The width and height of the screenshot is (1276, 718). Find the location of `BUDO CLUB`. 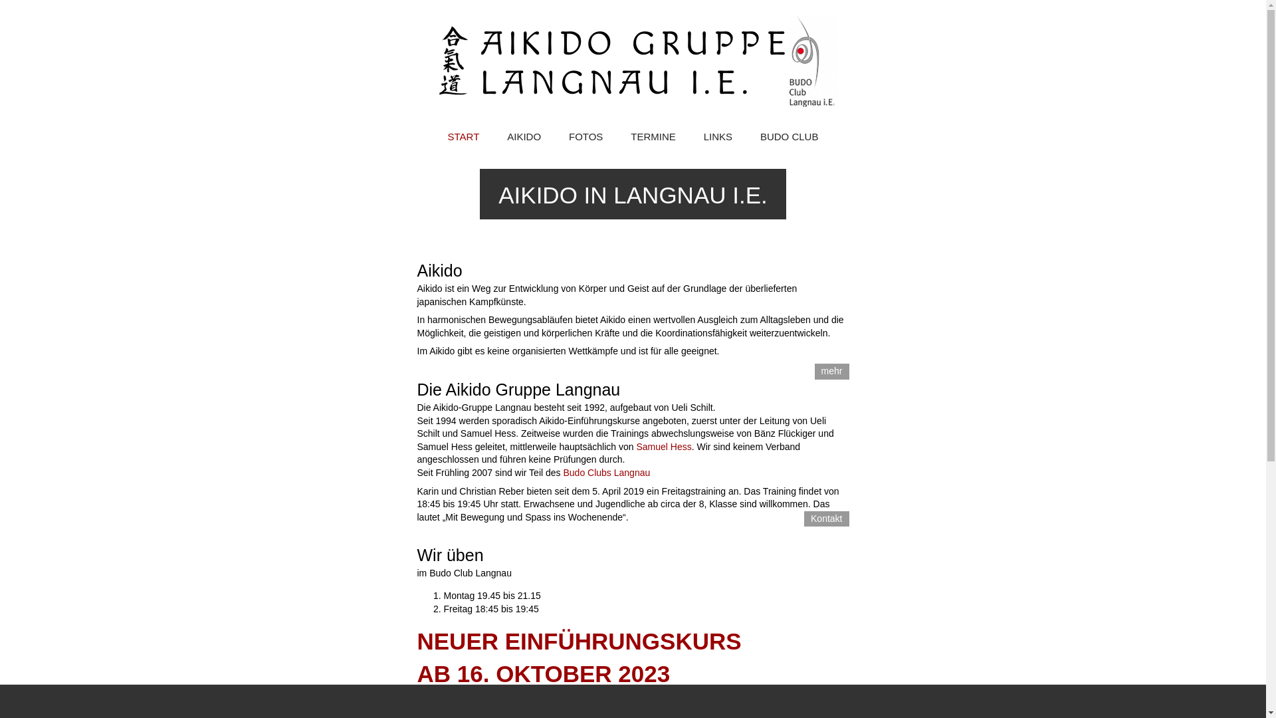

BUDO CLUB is located at coordinates (790, 138).